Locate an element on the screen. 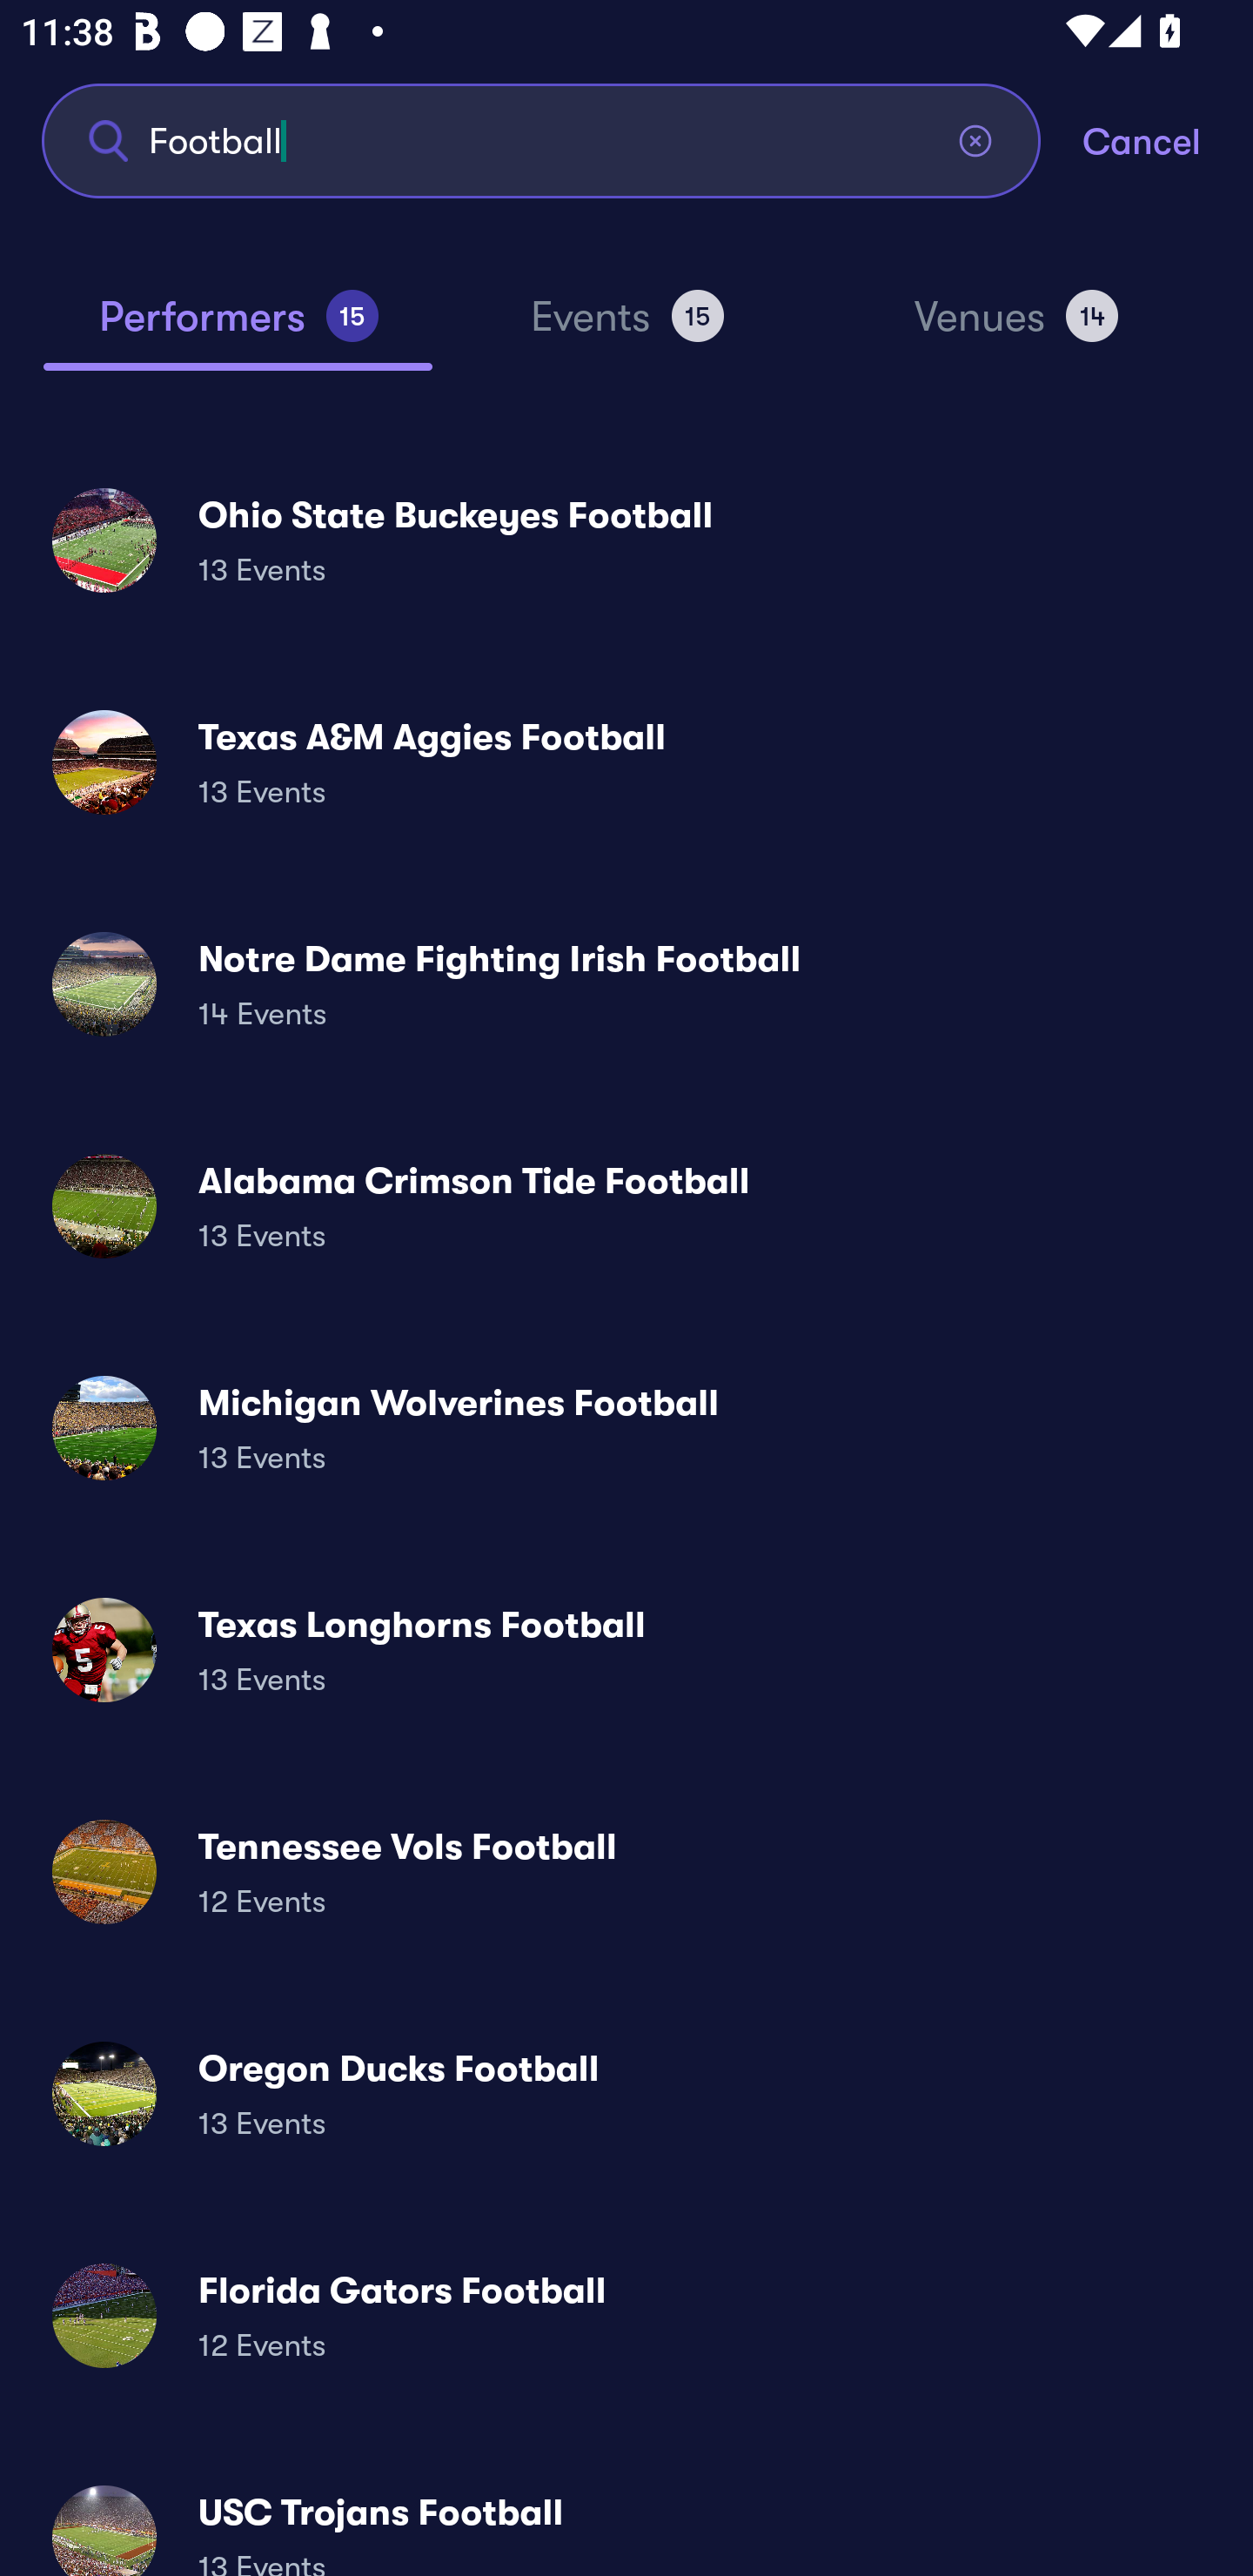 The width and height of the screenshot is (1253, 2576). USC Trojans Football 13 Events is located at coordinates (626, 2518).